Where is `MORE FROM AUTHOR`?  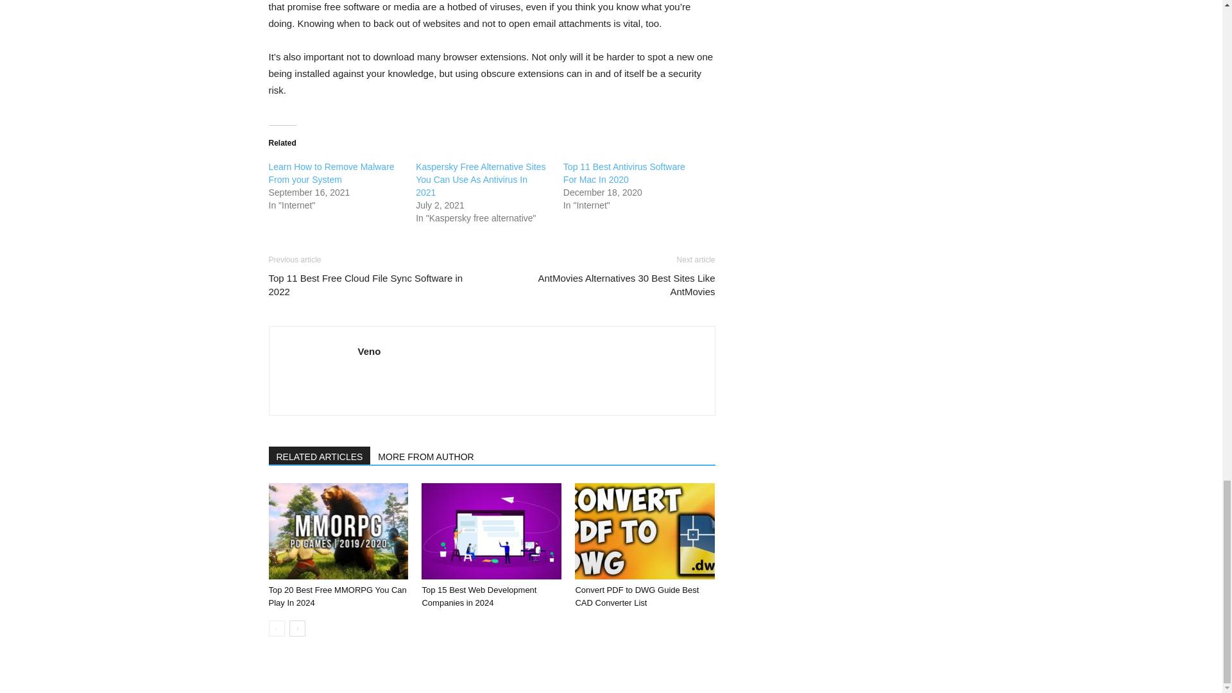 MORE FROM AUTHOR is located at coordinates (426, 455).